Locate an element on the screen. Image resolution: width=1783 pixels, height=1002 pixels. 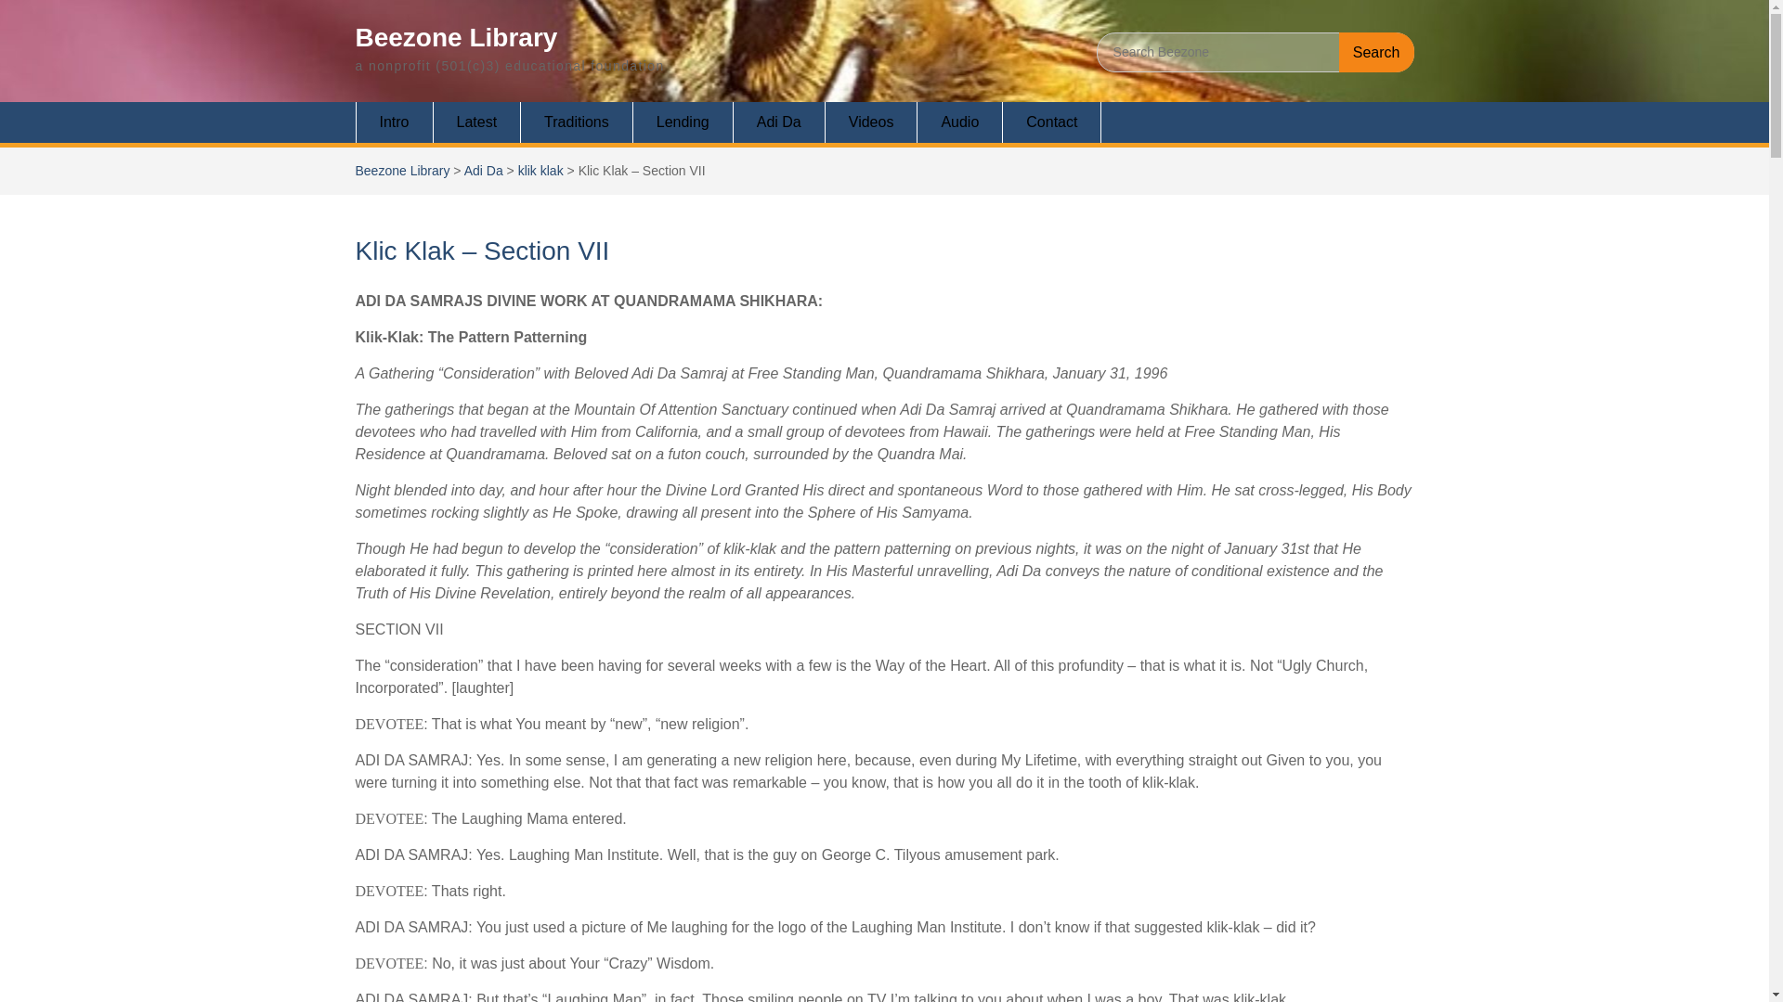
Traditions is located at coordinates (576, 122).